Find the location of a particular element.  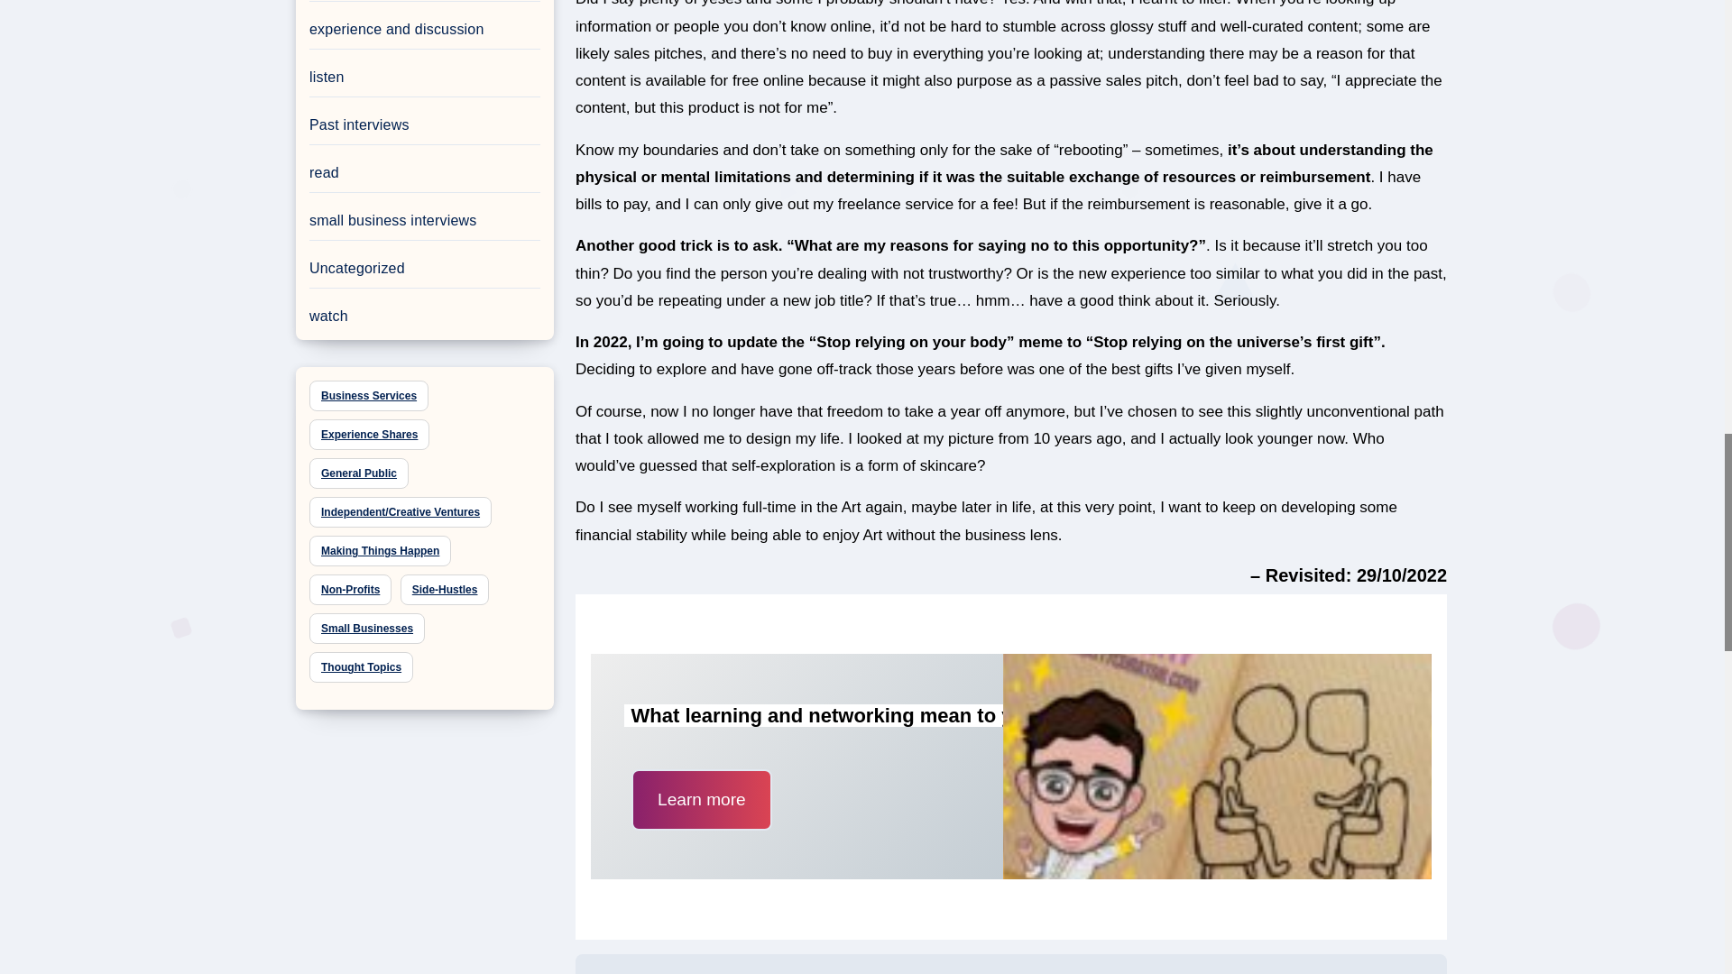

watch is located at coordinates (328, 316).